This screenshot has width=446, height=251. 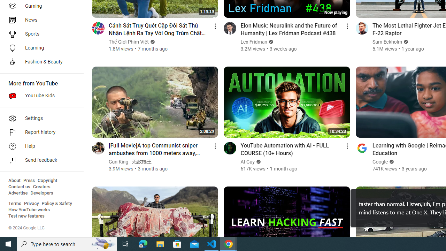 I want to click on Go to channel, so click(x=362, y=148).